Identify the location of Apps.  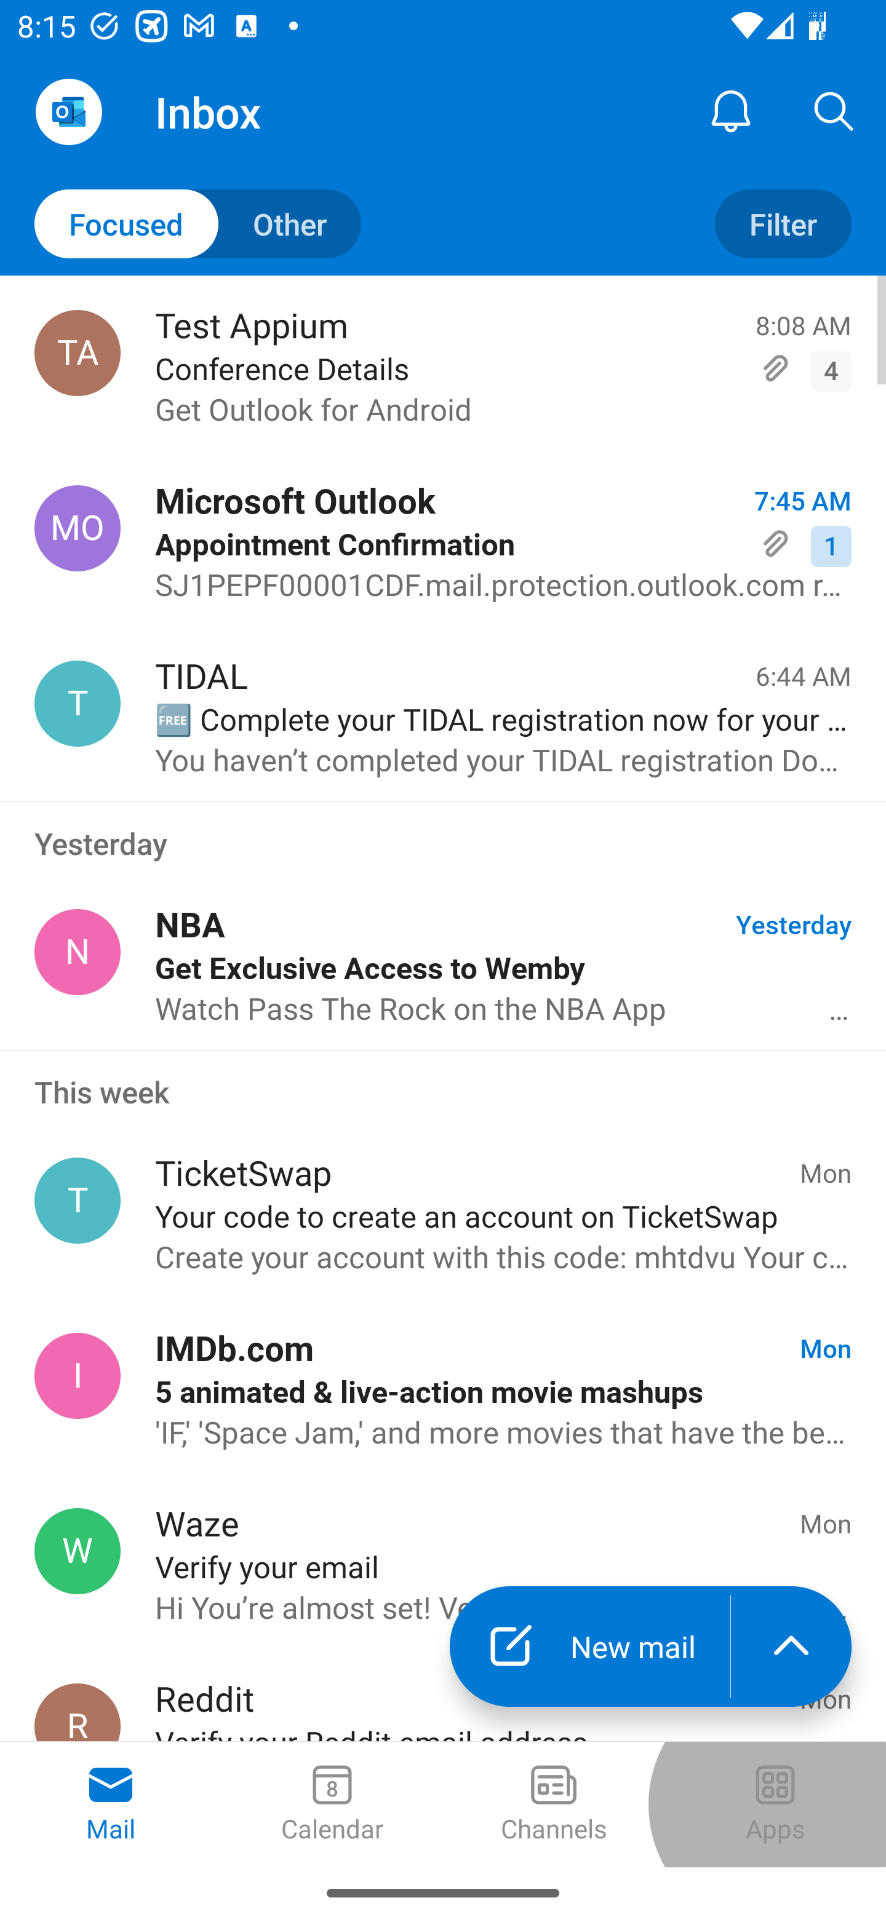
(775, 1805).